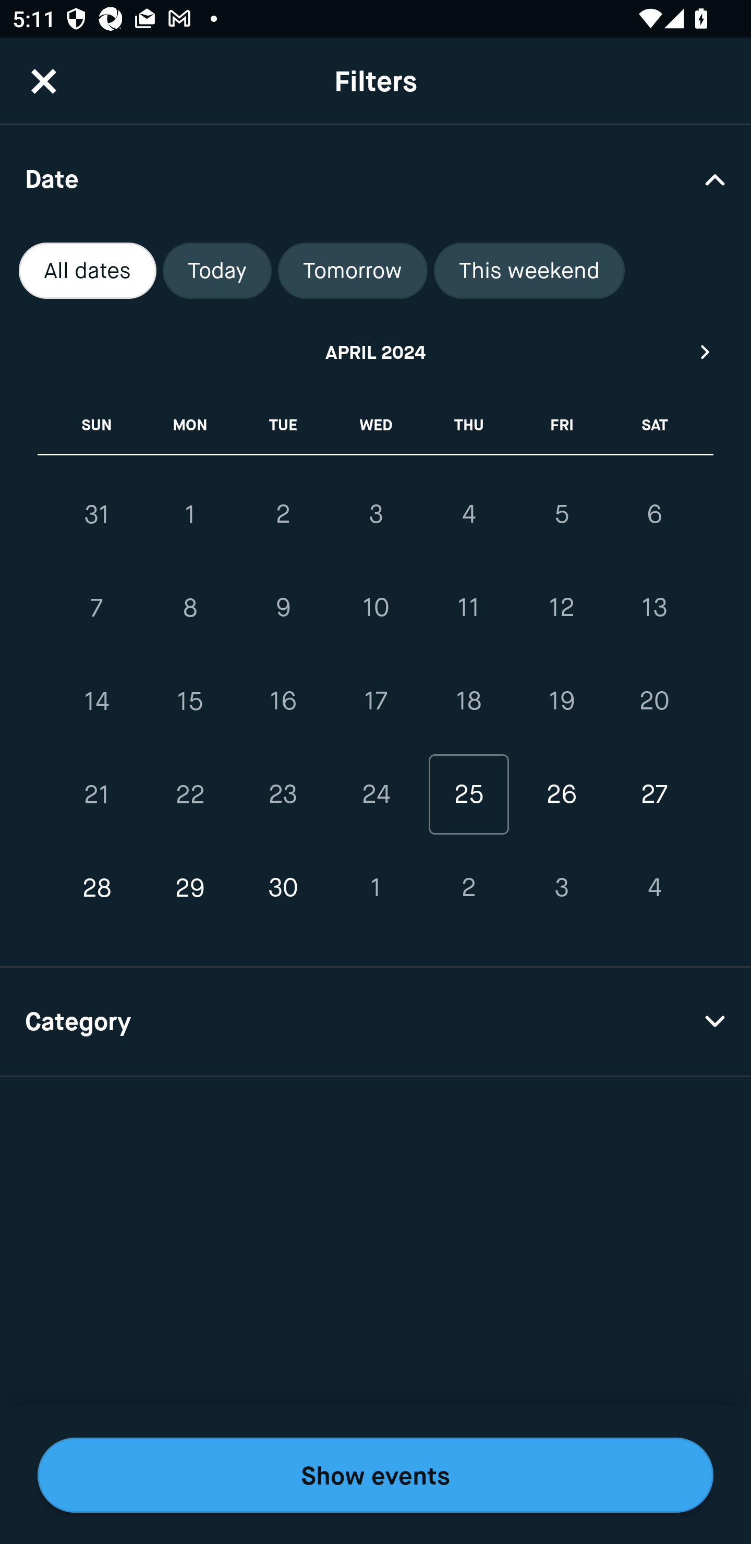 The image size is (751, 1544). Describe the element at coordinates (283, 514) in the screenshot. I see `2` at that location.